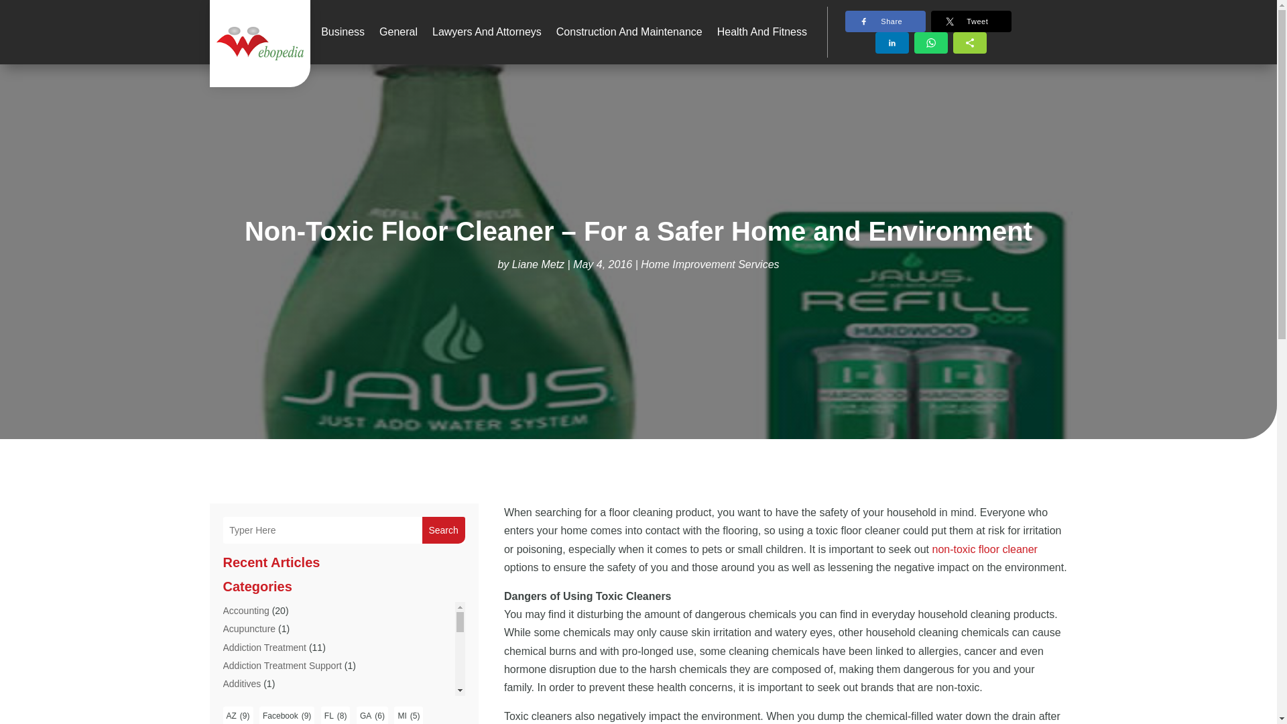  Describe the element at coordinates (709, 264) in the screenshot. I see `Home Improvement Services` at that location.